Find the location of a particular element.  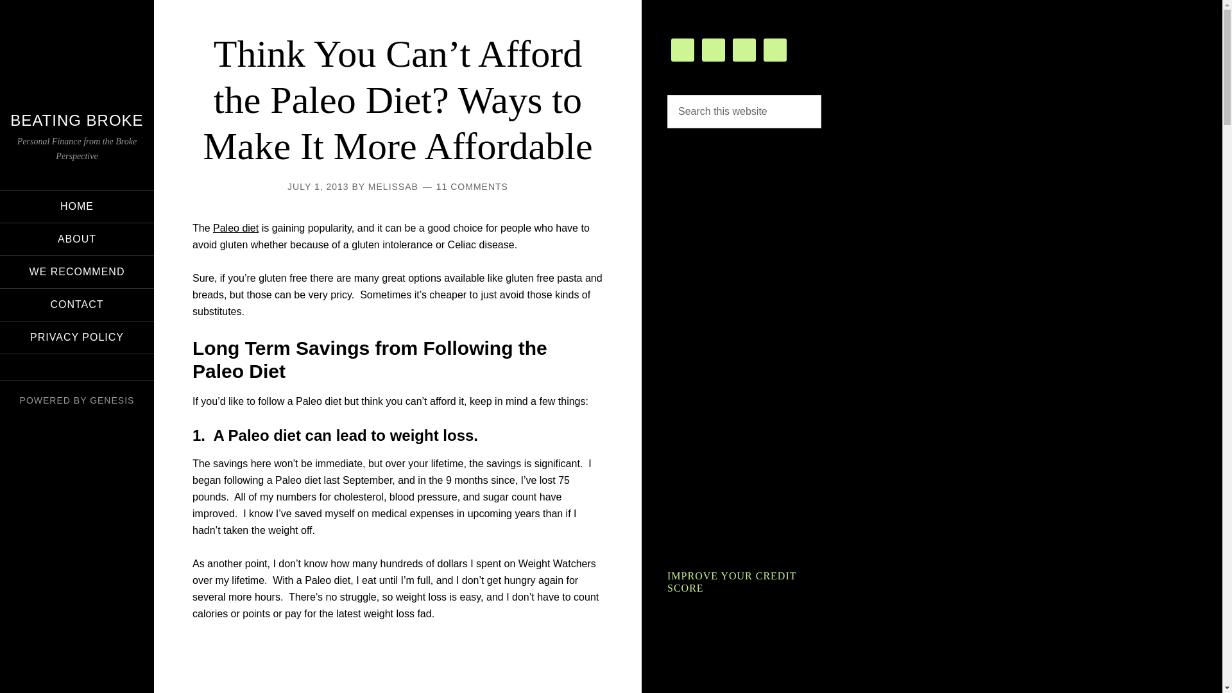

HOME is located at coordinates (77, 205).